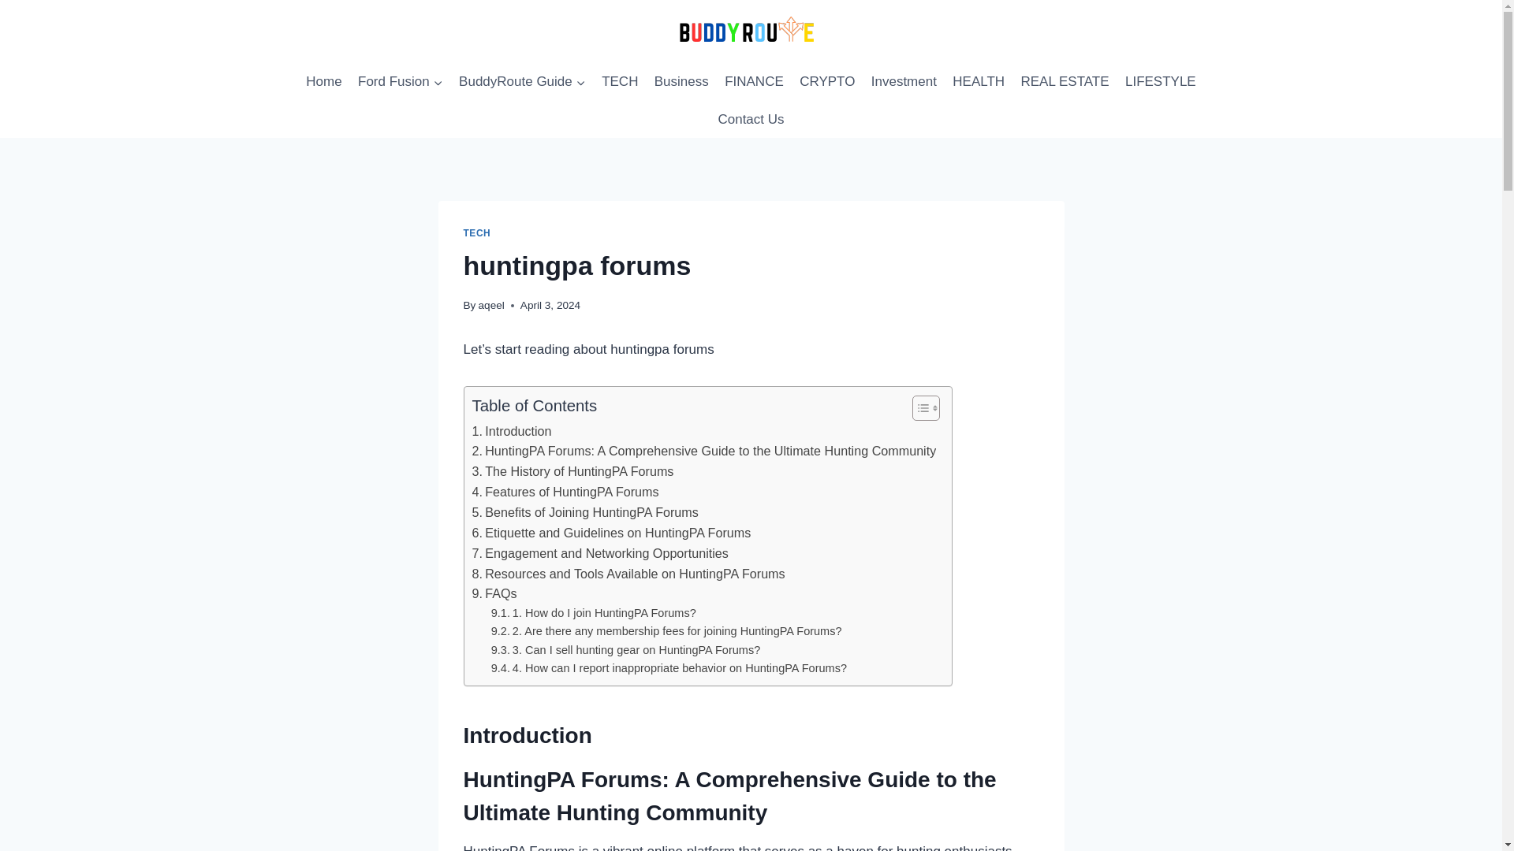 Image resolution: width=1514 pixels, height=851 pixels. What do you see at coordinates (628, 574) in the screenshot?
I see `Resources and Tools Available on HuntingPA Forums` at bounding box center [628, 574].